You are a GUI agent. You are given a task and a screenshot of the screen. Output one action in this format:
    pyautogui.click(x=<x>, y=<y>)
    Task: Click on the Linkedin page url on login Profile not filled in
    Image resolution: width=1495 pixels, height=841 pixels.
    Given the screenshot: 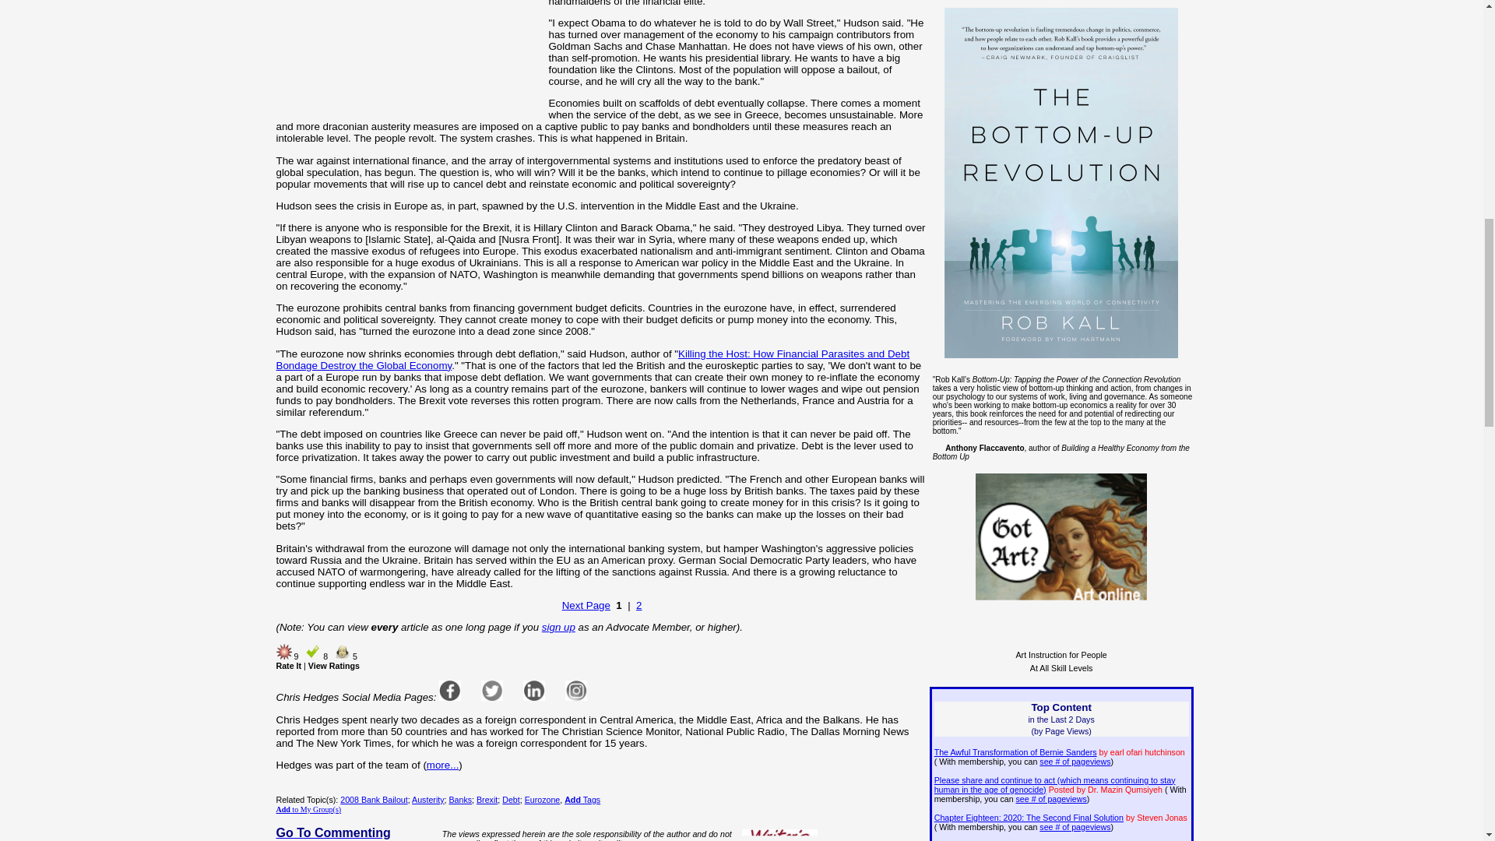 What is the action you would take?
    pyautogui.click(x=534, y=690)
    